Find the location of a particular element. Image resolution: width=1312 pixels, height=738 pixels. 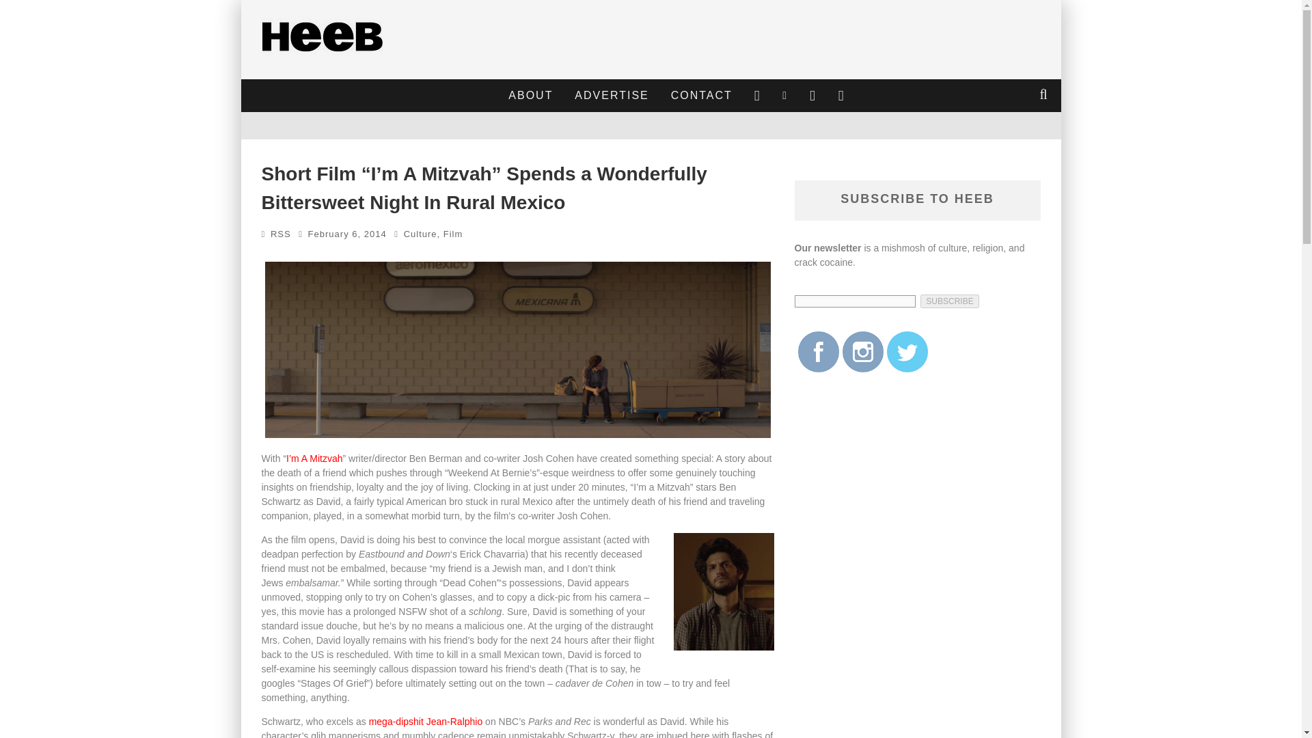

Instagram is located at coordinates (862, 351).